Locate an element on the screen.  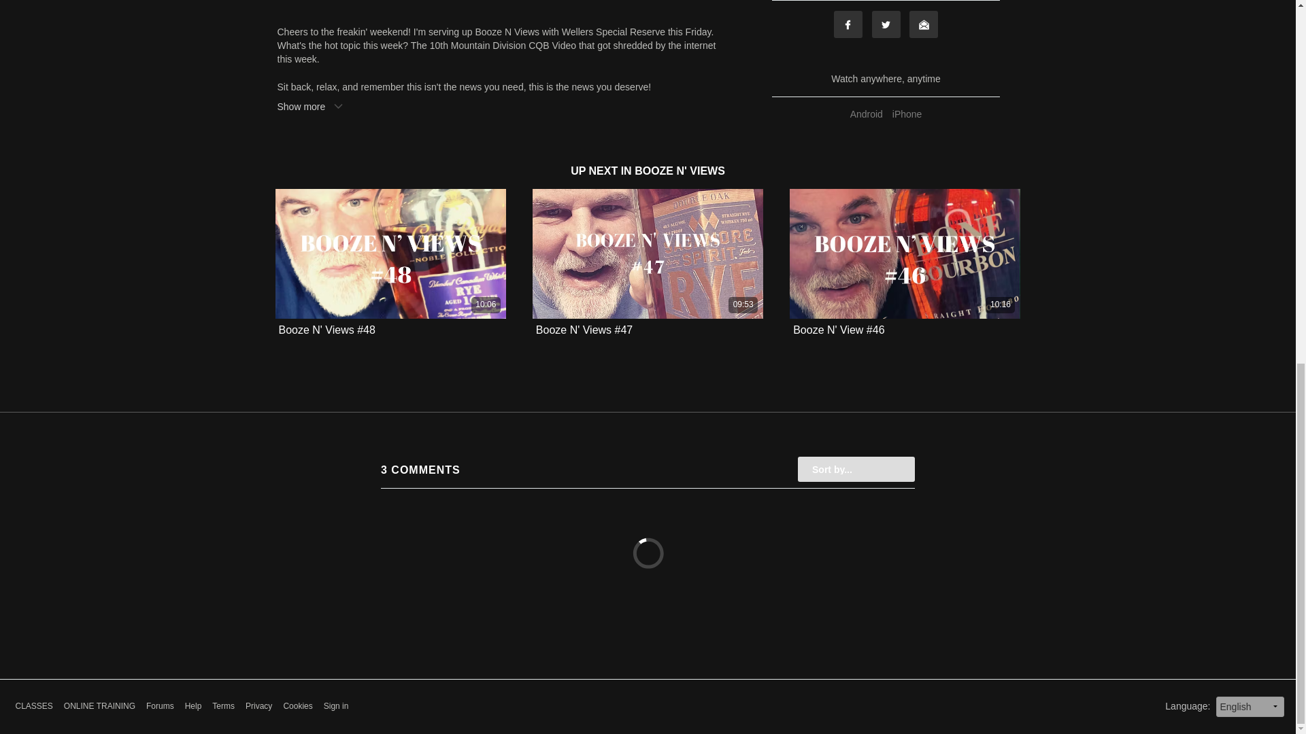
10:06 is located at coordinates (390, 253).